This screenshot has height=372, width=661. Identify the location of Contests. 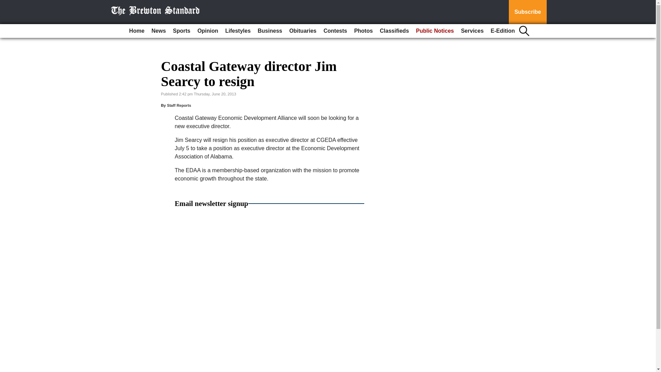
(335, 31).